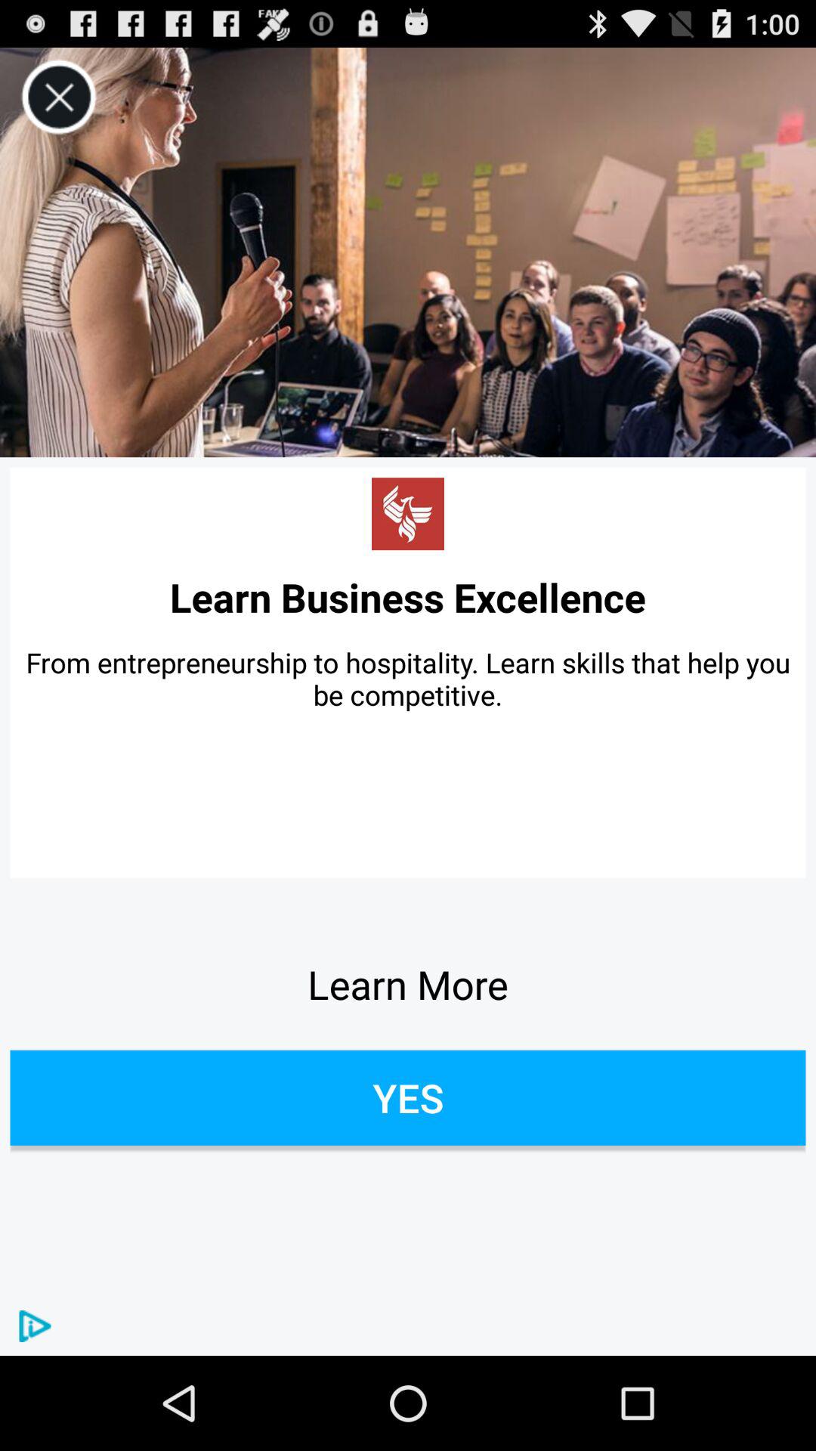  Describe the element at coordinates (408, 984) in the screenshot. I see `press learn more item` at that location.